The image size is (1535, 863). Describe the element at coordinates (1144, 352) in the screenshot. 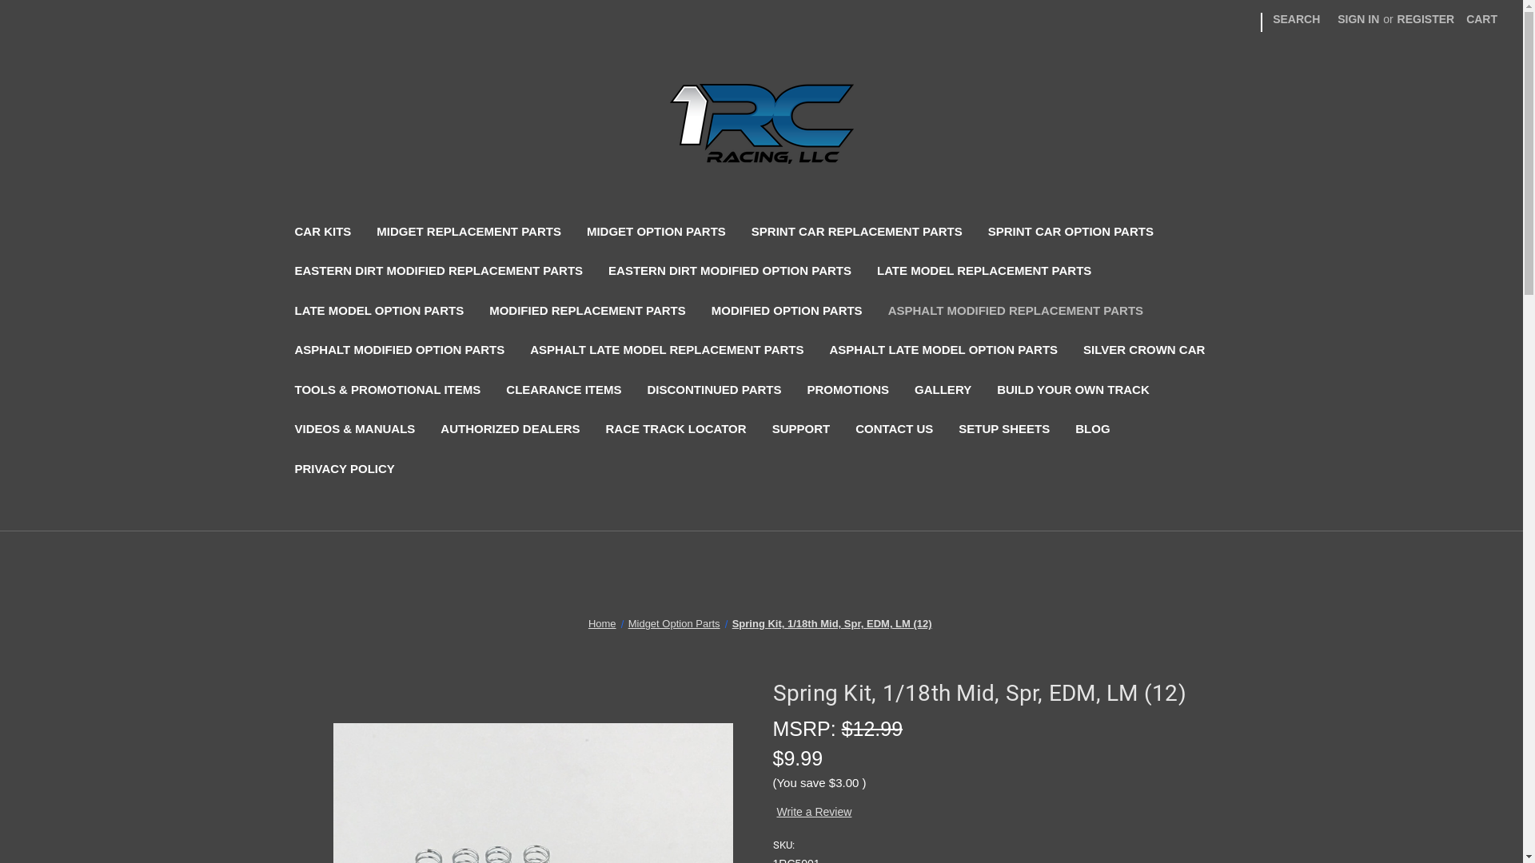

I see `SILVER CROWN CAR` at that location.